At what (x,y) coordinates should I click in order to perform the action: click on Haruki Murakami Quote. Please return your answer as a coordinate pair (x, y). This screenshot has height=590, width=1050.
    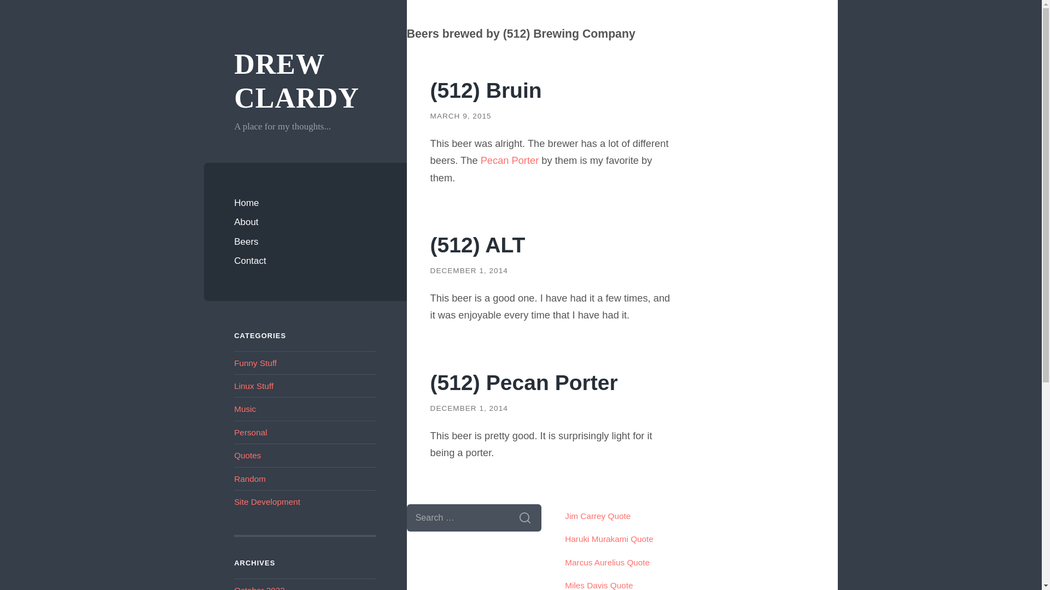
    Looking at the image, I should click on (609, 539).